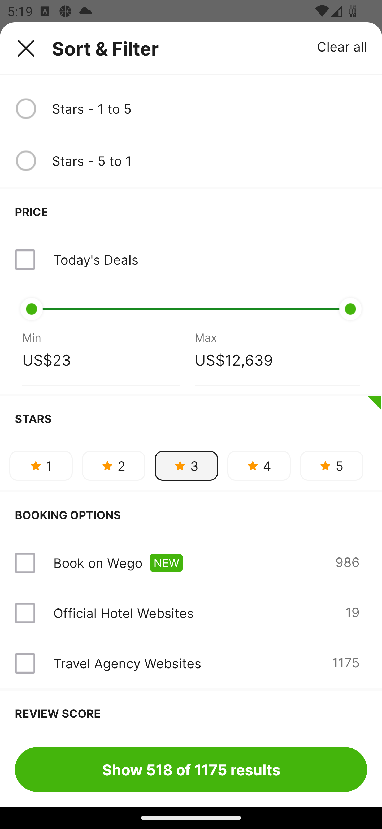 Image resolution: width=382 pixels, height=829 pixels. Describe the element at coordinates (259, 466) in the screenshot. I see `4` at that location.